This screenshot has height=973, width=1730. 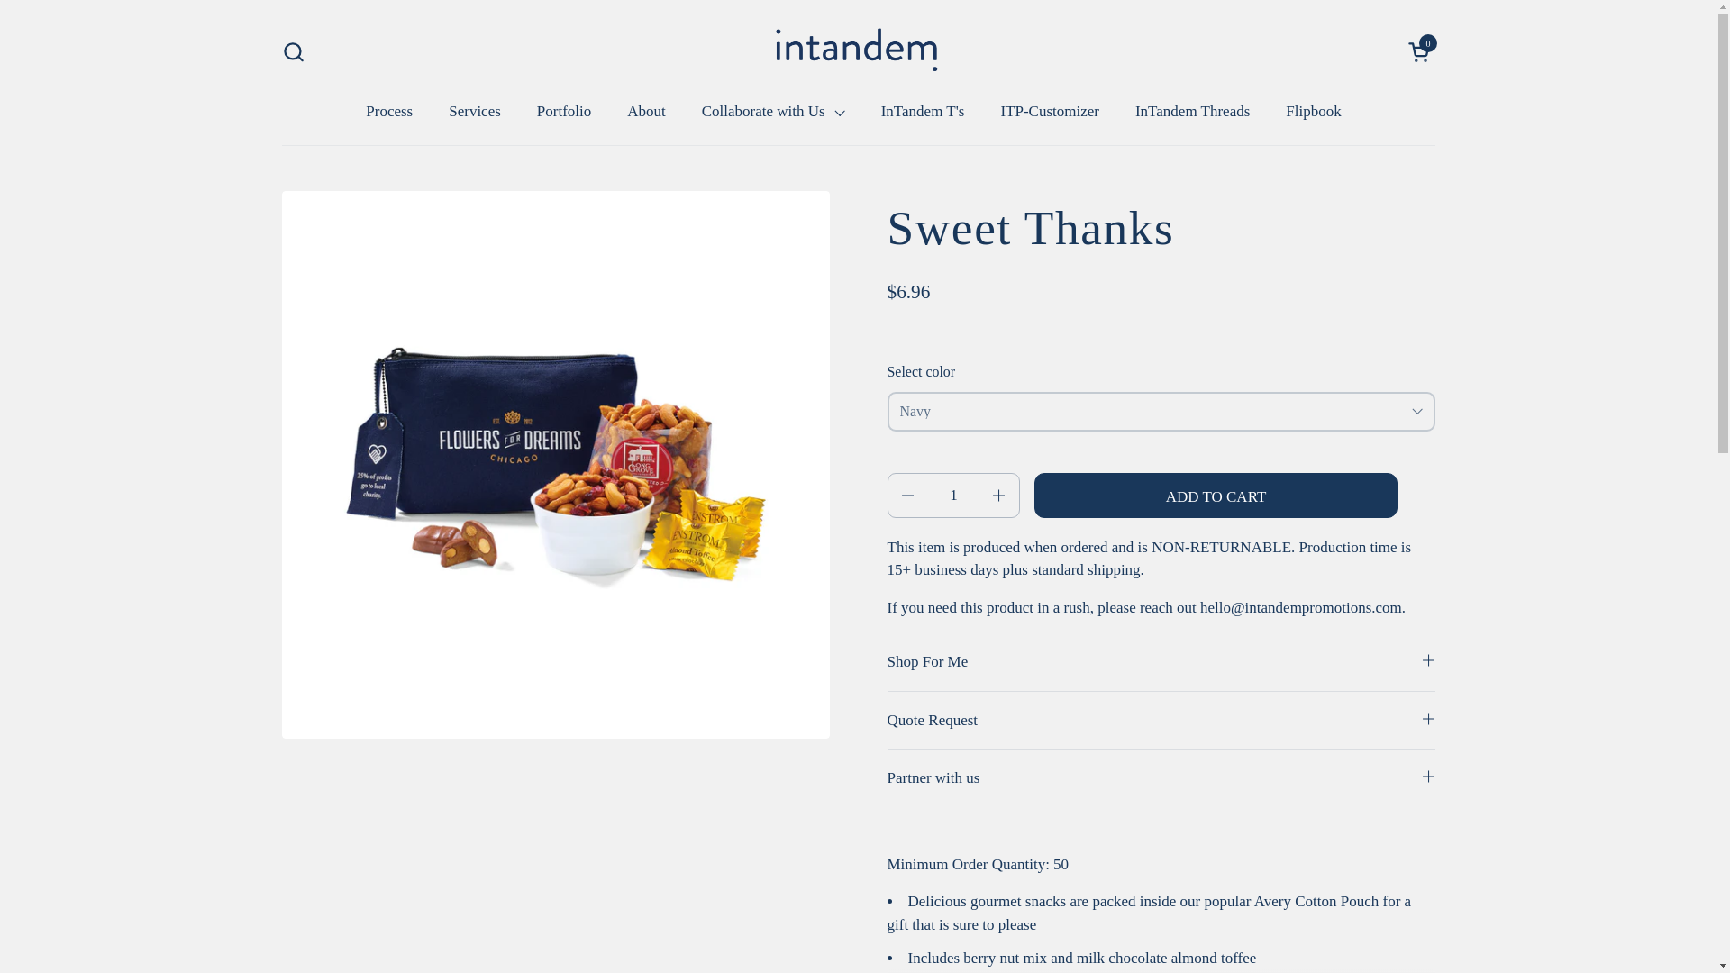 I want to click on Open search, so click(x=292, y=52).